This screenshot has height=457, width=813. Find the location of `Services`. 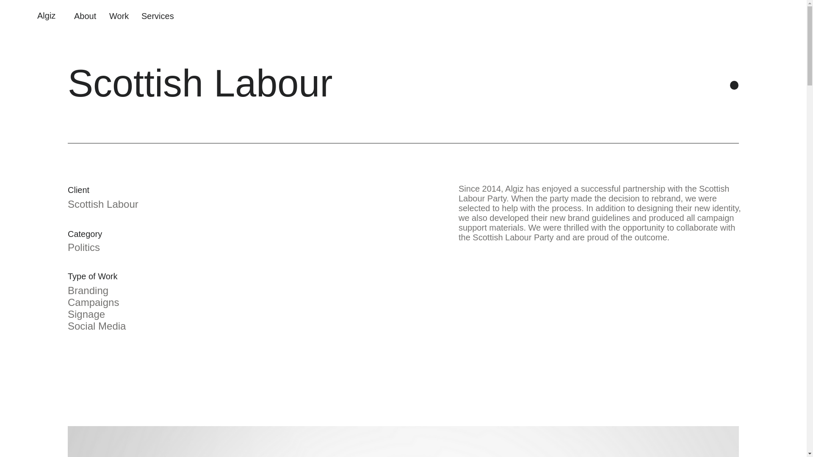

Services is located at coordinates (157, 16).